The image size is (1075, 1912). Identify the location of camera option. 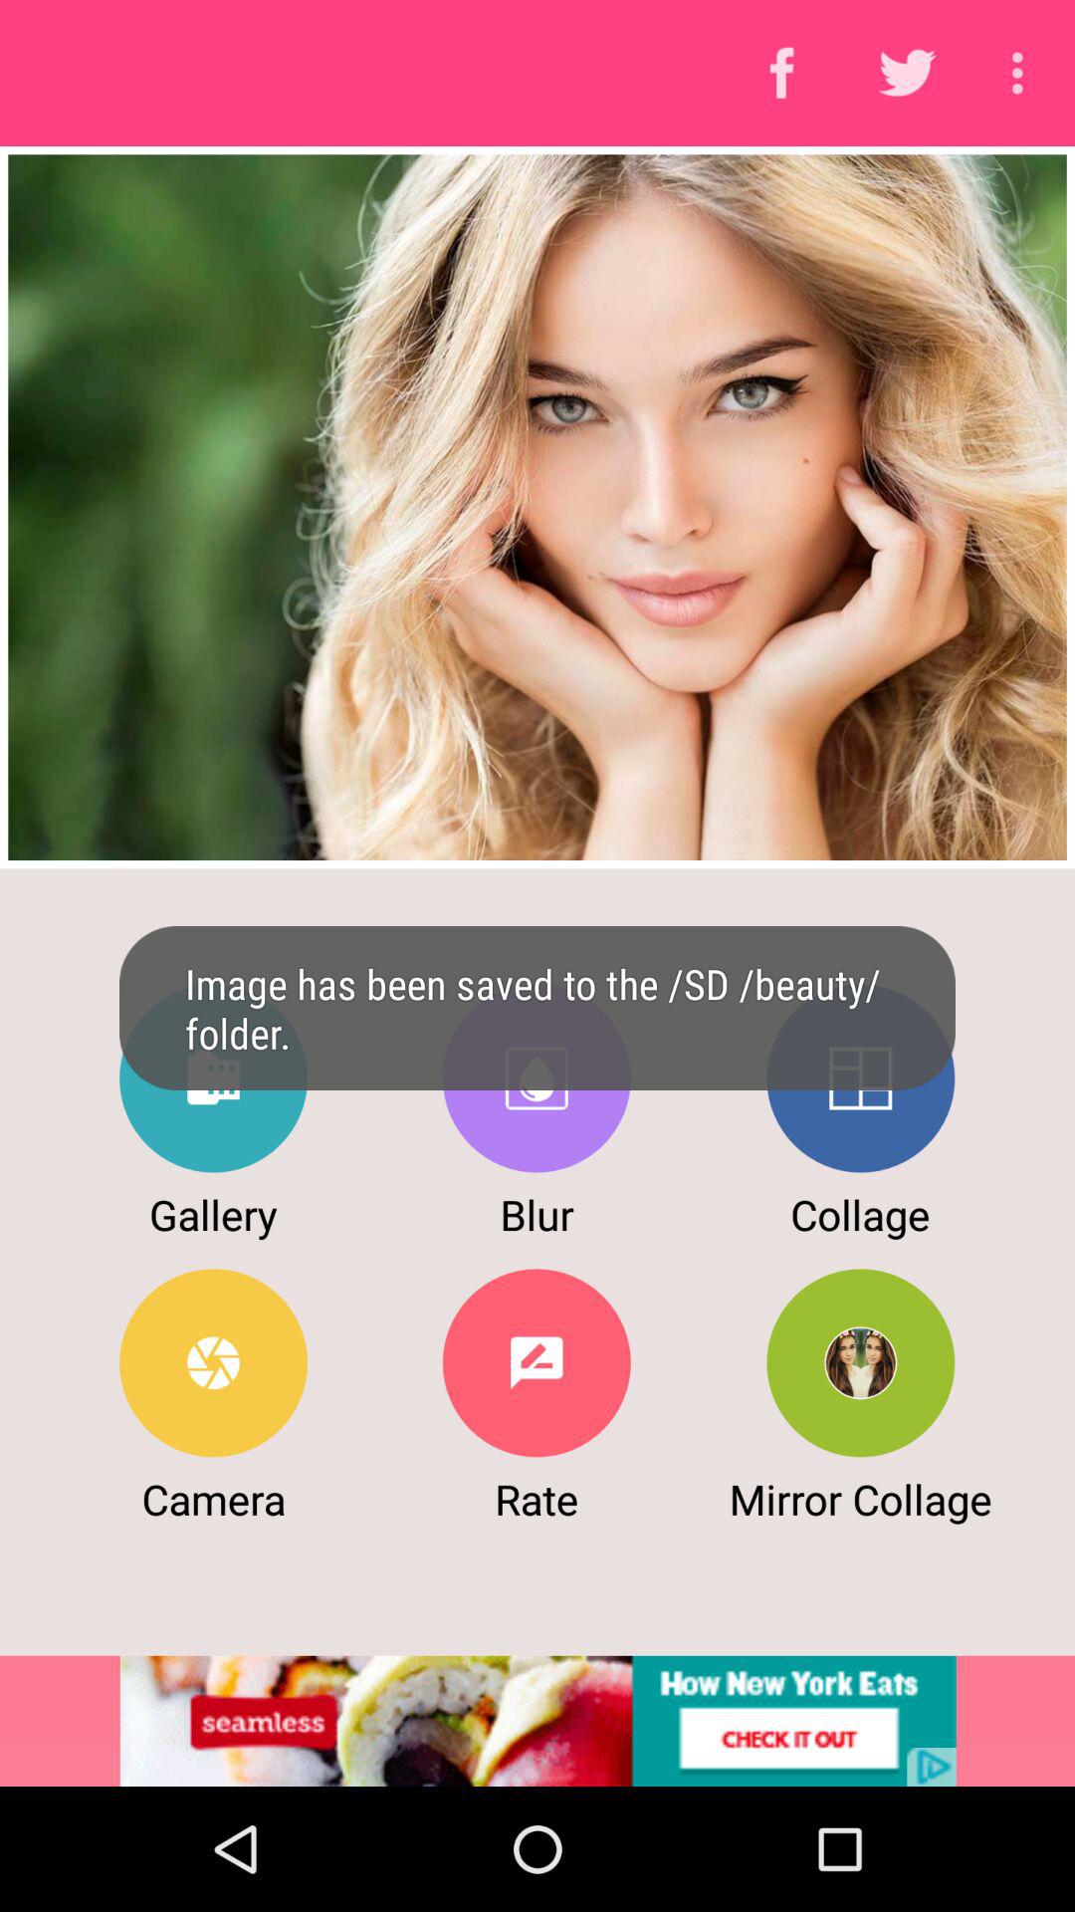
(213, 1362).